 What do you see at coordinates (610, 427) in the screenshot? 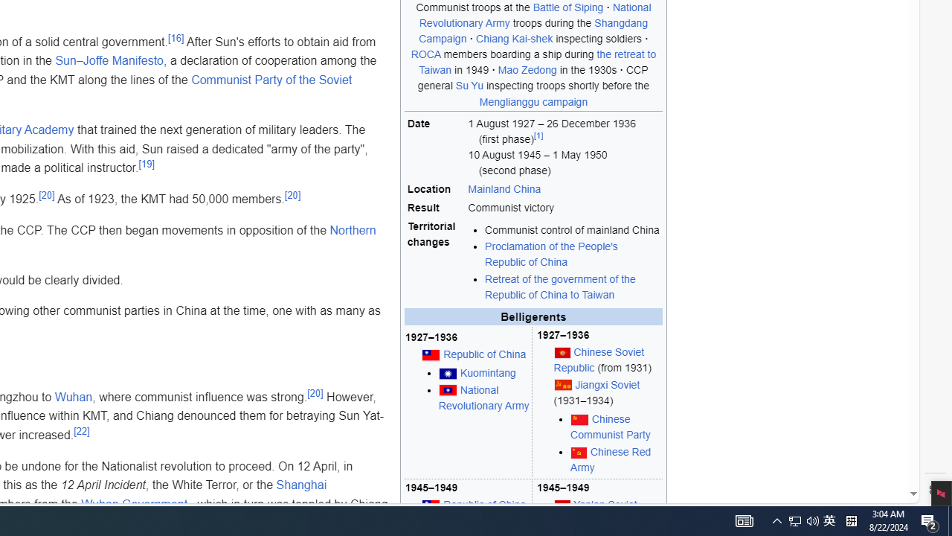
I see `Chinese Communist Party` at bounding box center [610, 427].